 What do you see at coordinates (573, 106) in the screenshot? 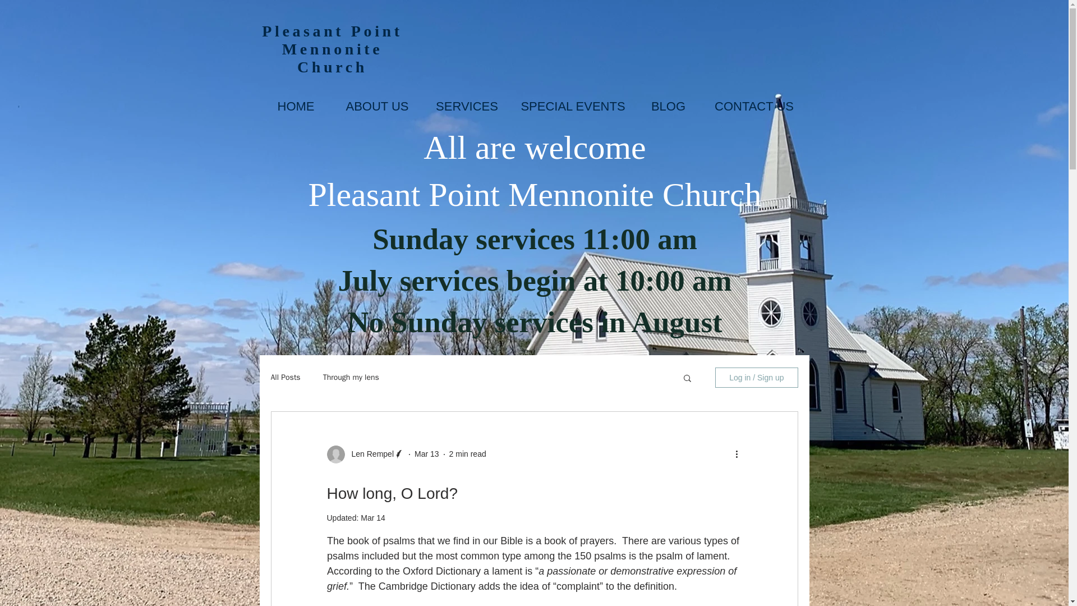
I see `SPECIAL EVENTS` at bounding box center [573, 106].